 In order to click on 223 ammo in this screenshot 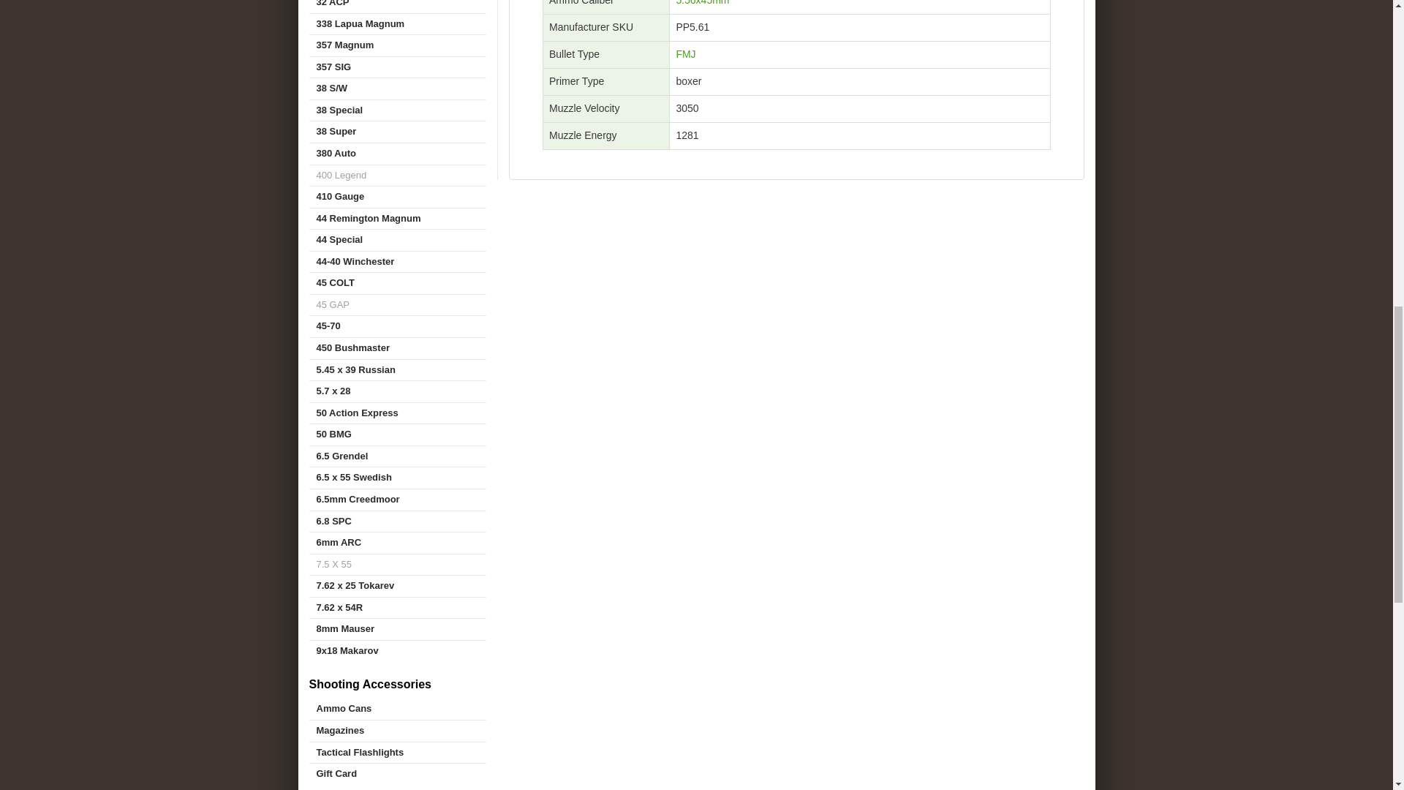, I will do `click(702, 3)`.